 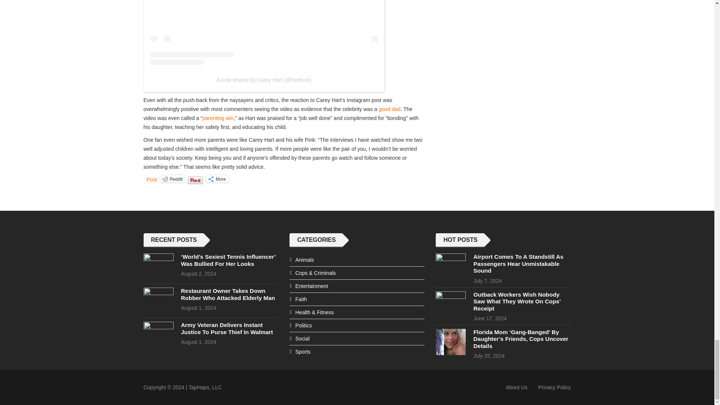 What do you see at coordinates (172, 178) in the screenshot?
I see `Click to share on Reddit` at bounding box center [172, 178].